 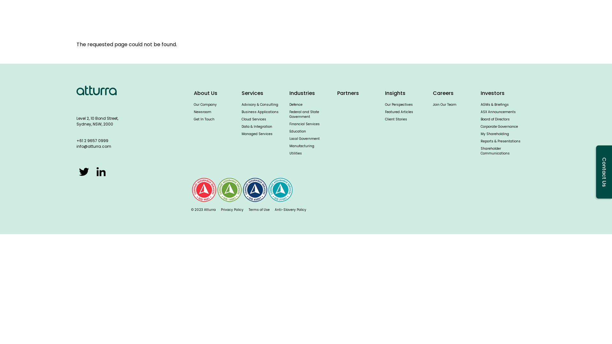 I want to click on Defence, so click(x=296, y=104).